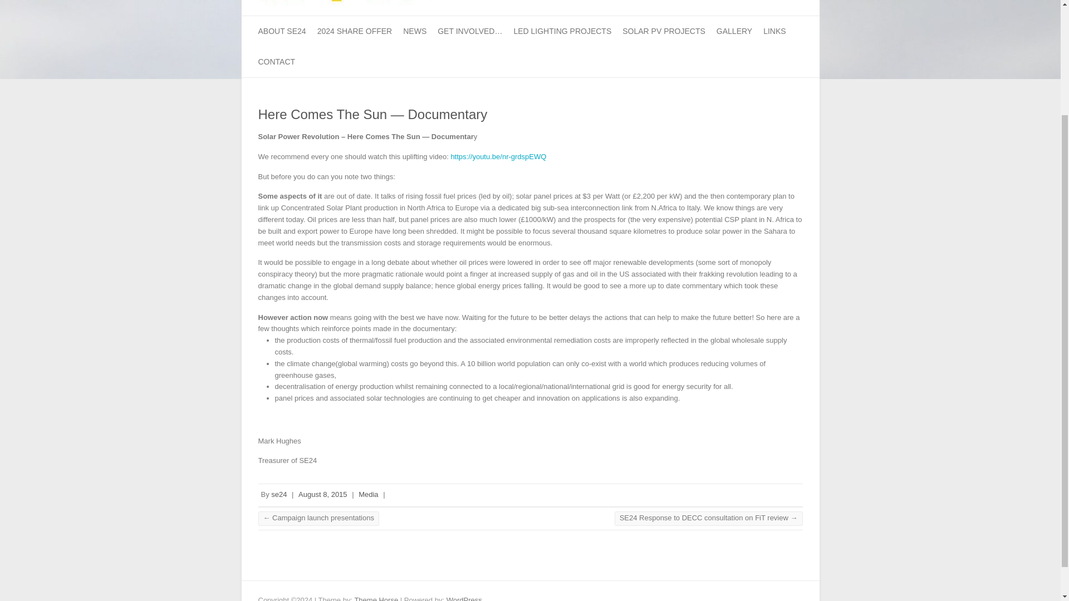  I want to click on SOLAR PV PROJECTS, so click(664, 31).